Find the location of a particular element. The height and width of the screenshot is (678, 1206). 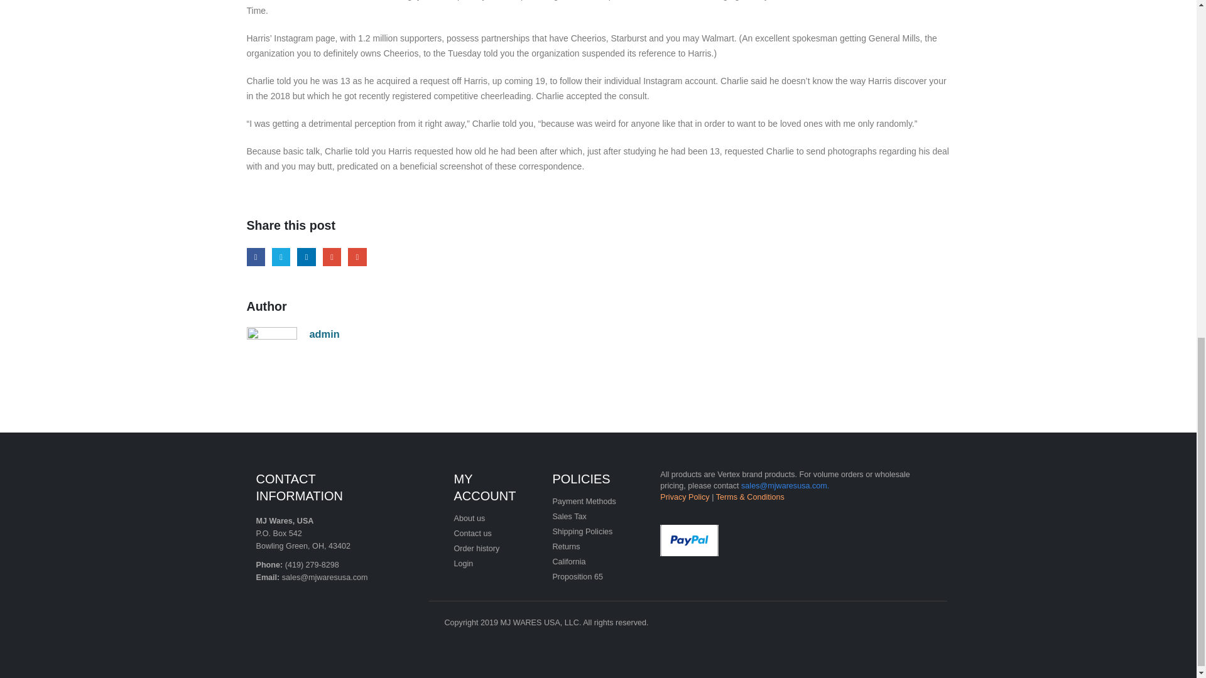

Shipping Policies is located at coordinates (582, 532).